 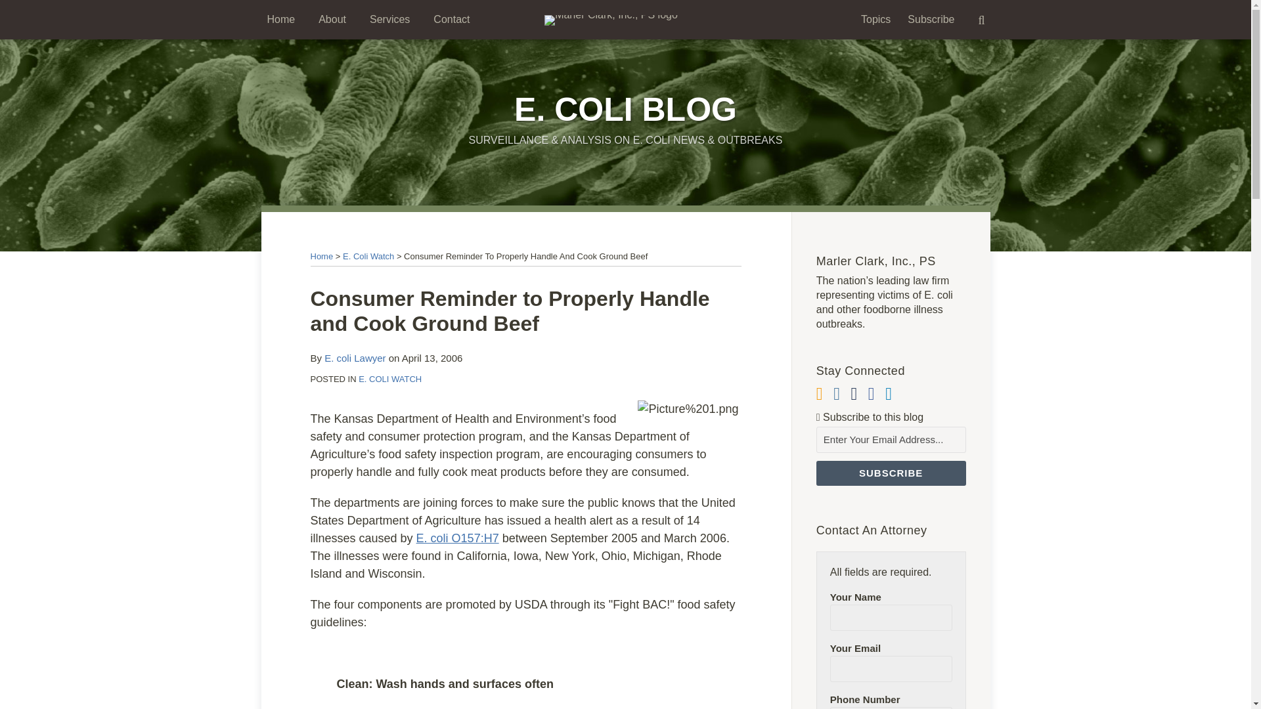 I want to click on Contact, so click(x=451, y=20).